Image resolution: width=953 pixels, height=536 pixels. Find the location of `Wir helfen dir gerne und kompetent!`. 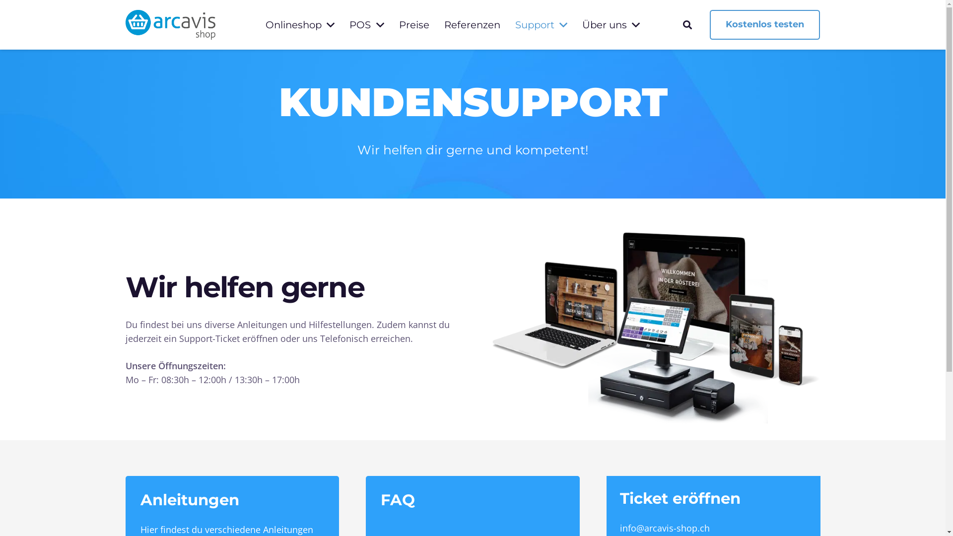

Wir helfen dir gerne und kompetent! is located at coordinates (473, 150).